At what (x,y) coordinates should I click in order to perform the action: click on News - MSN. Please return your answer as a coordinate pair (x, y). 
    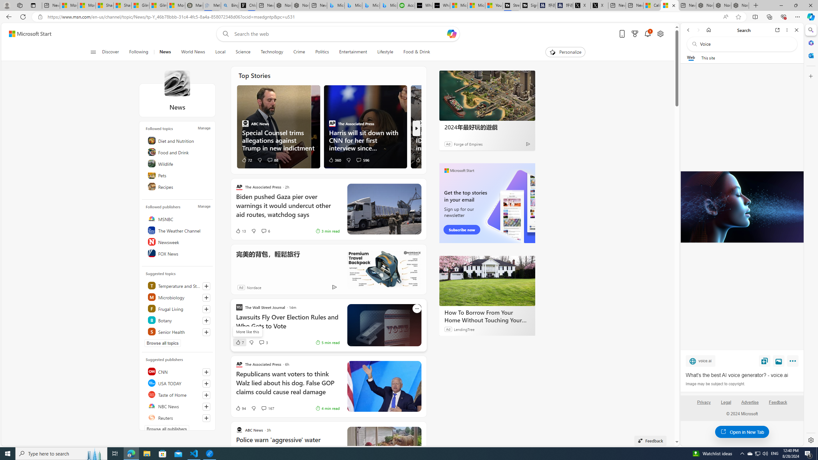
    Looking at the image, I should click on (670, 5).